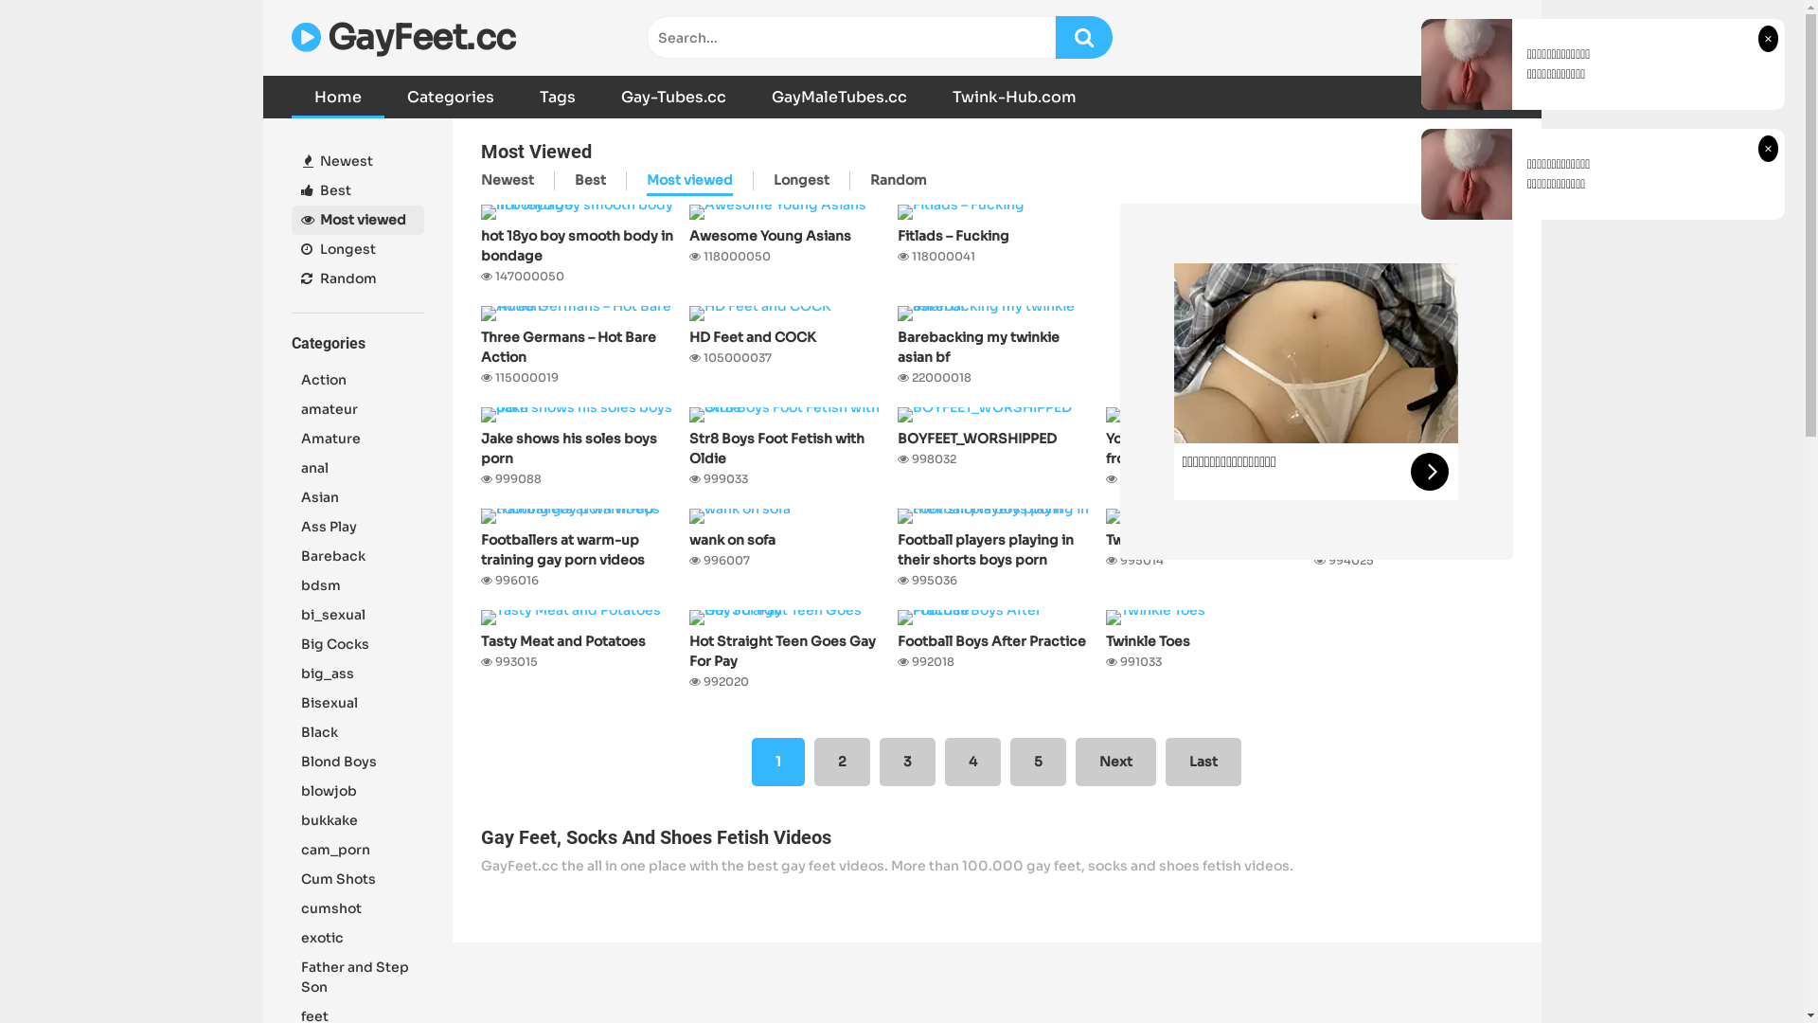  What do you see at coordinates (358, 250) in the screenshot?
I see `Longest` at bounding box center [358, 250].